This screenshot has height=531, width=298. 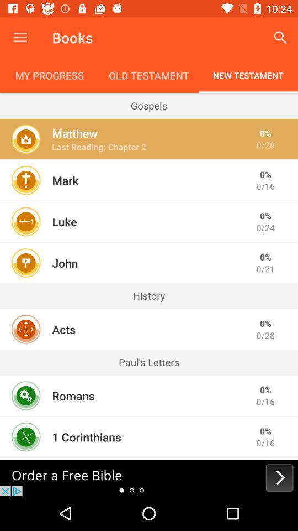 What do you see at coordinates (65, 263) in the screenshot?
I see `turn on item to the left of the 0/21` at bounding box center [65, 263].